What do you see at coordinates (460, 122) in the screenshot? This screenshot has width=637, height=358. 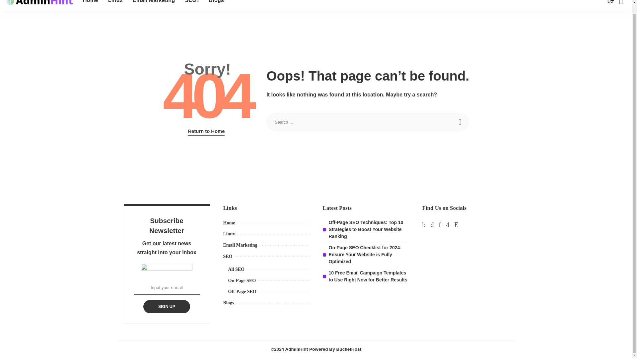 I see `Search` at bounding box center [460, 122].